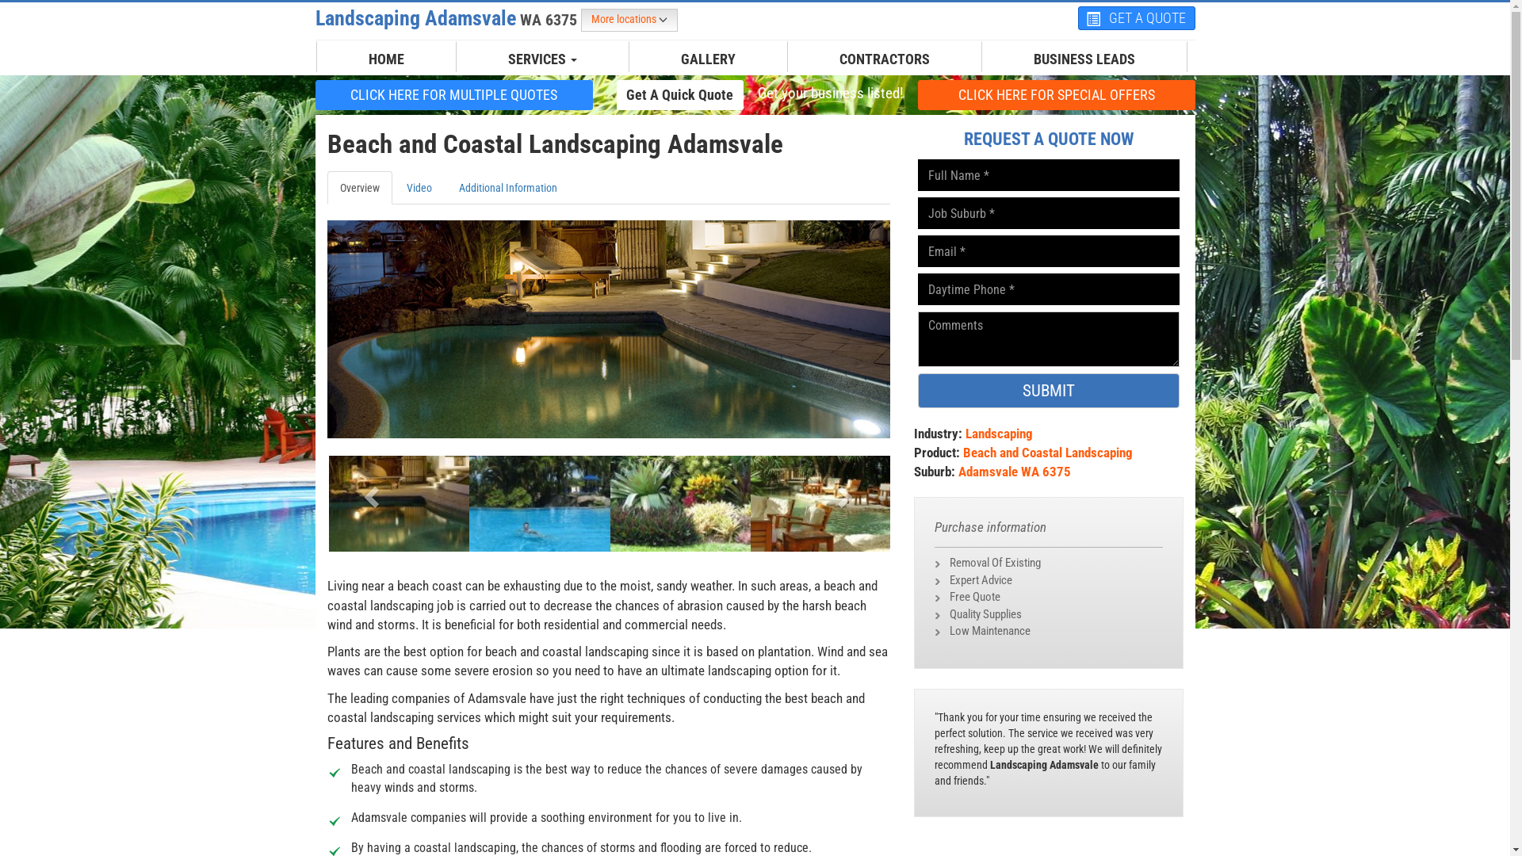  What do you see at coordinates (629, 21) in the screenshot?
I see `More locations` at bounding box center [629, 21].